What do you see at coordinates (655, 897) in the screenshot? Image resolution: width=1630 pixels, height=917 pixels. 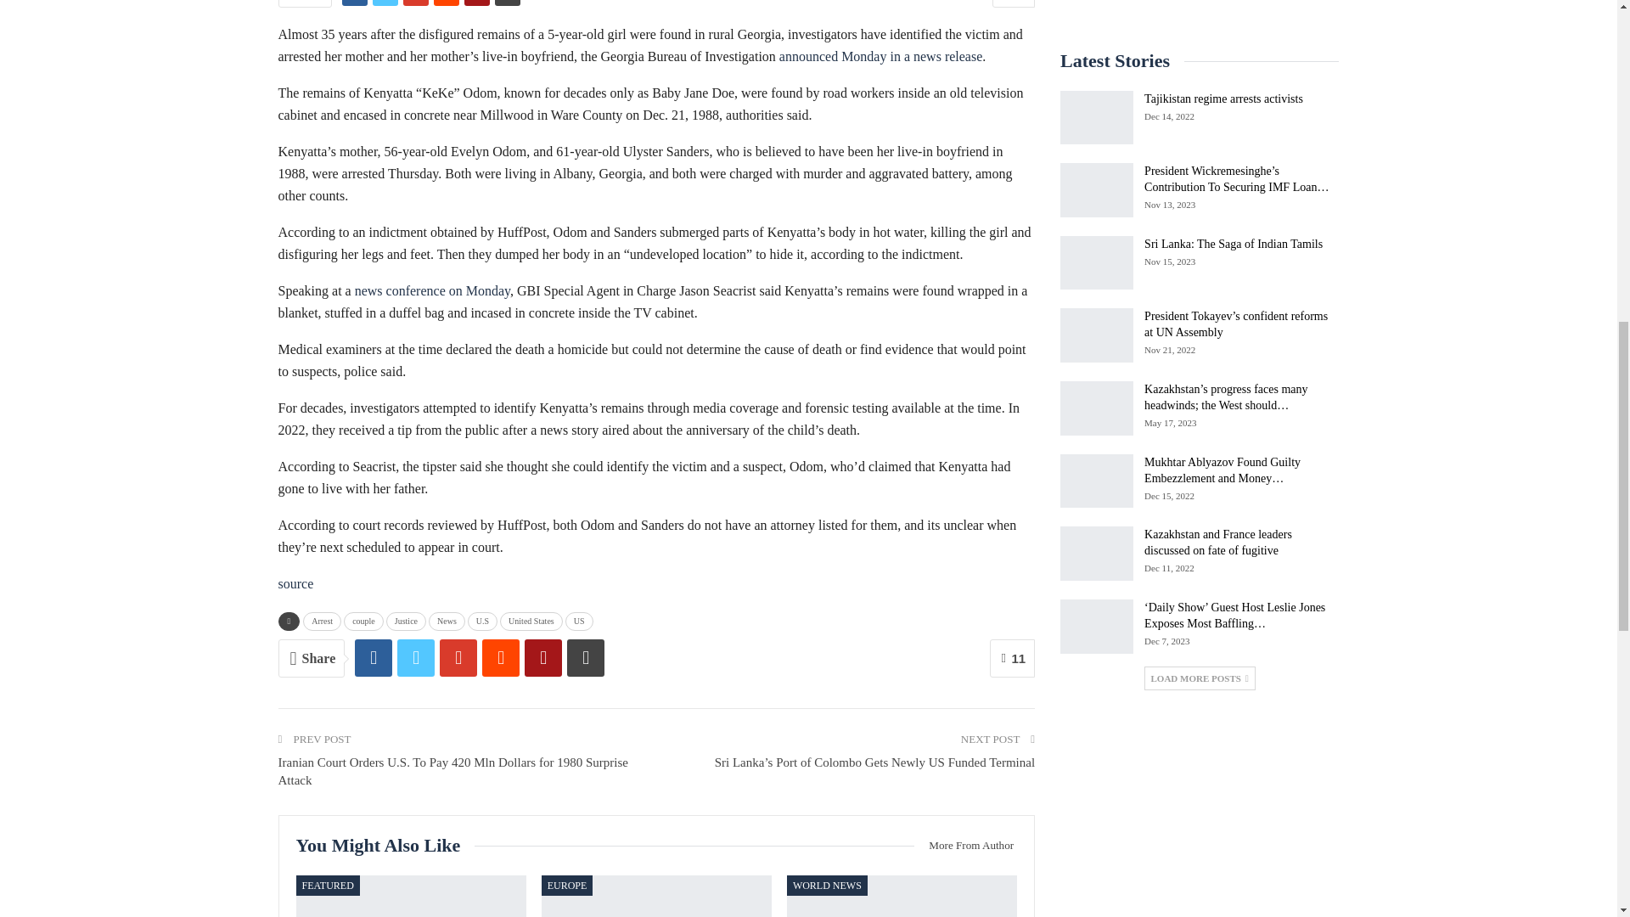 I see `One must not take Trump at his word, says Juncker` at bounding box center [655, 897].